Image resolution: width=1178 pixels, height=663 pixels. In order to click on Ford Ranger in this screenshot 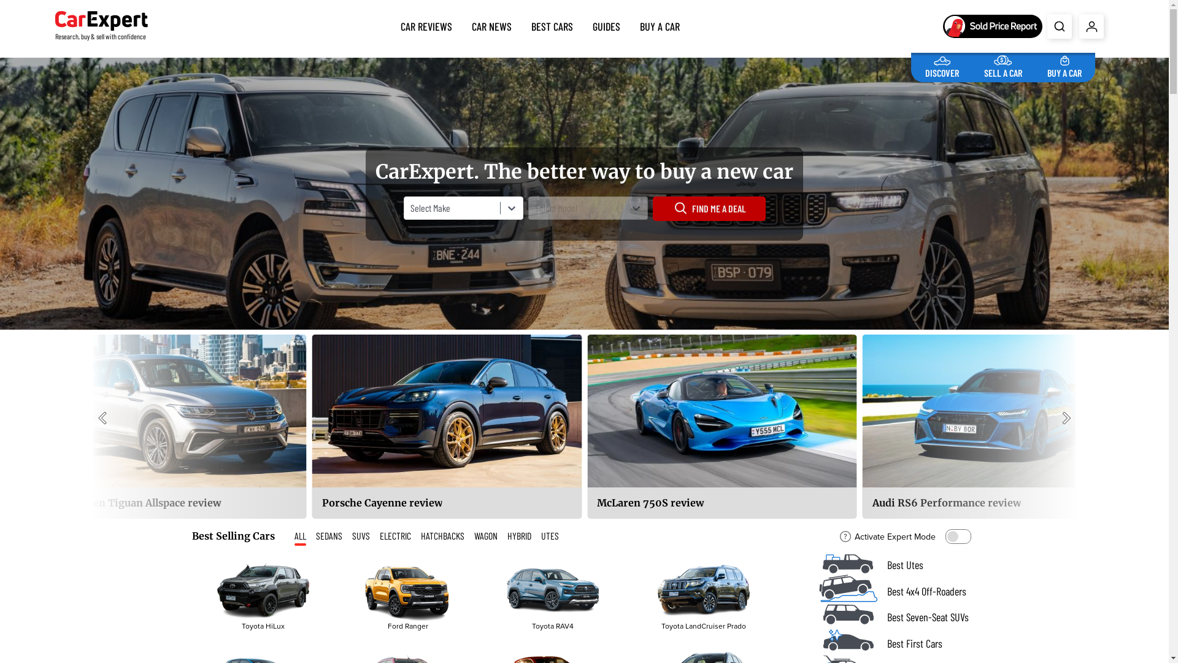, I will do `click(407, 596)`.